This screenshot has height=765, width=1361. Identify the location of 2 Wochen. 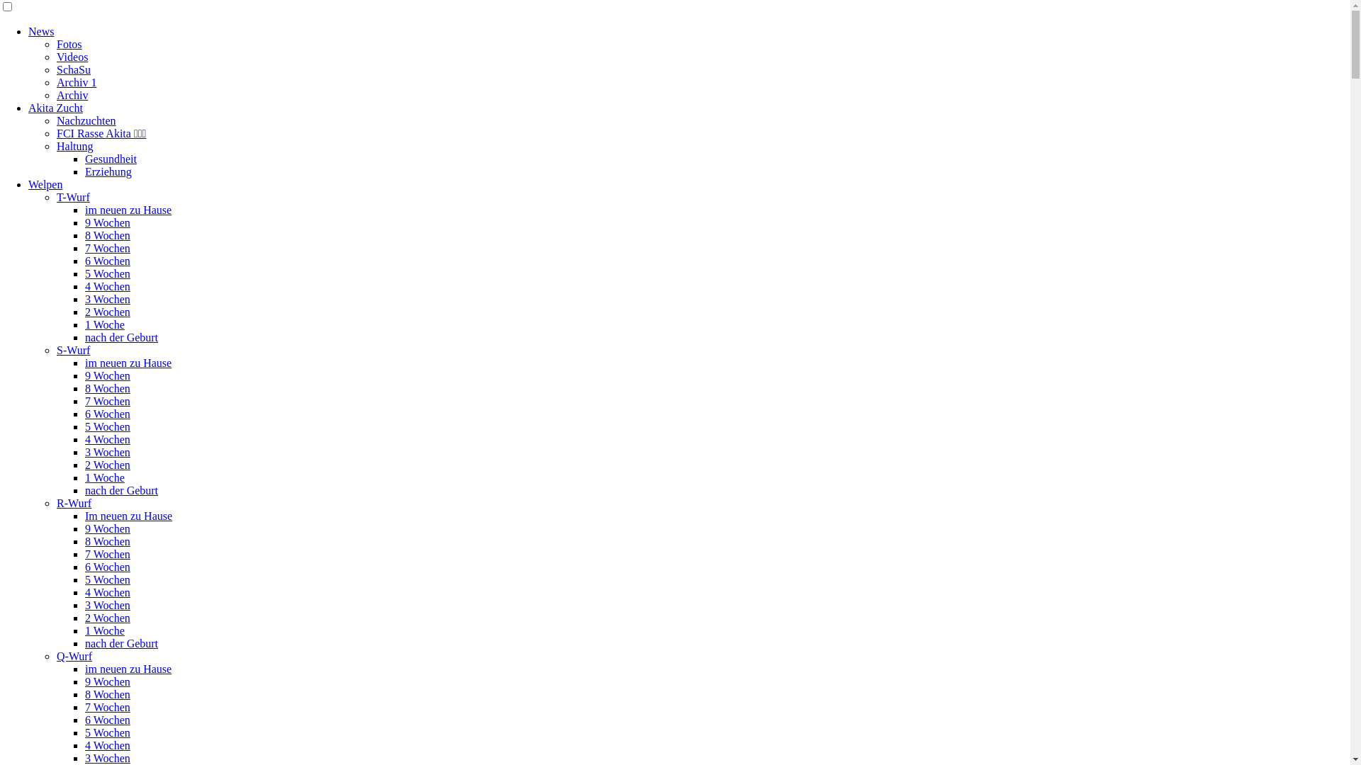
(108, 465).